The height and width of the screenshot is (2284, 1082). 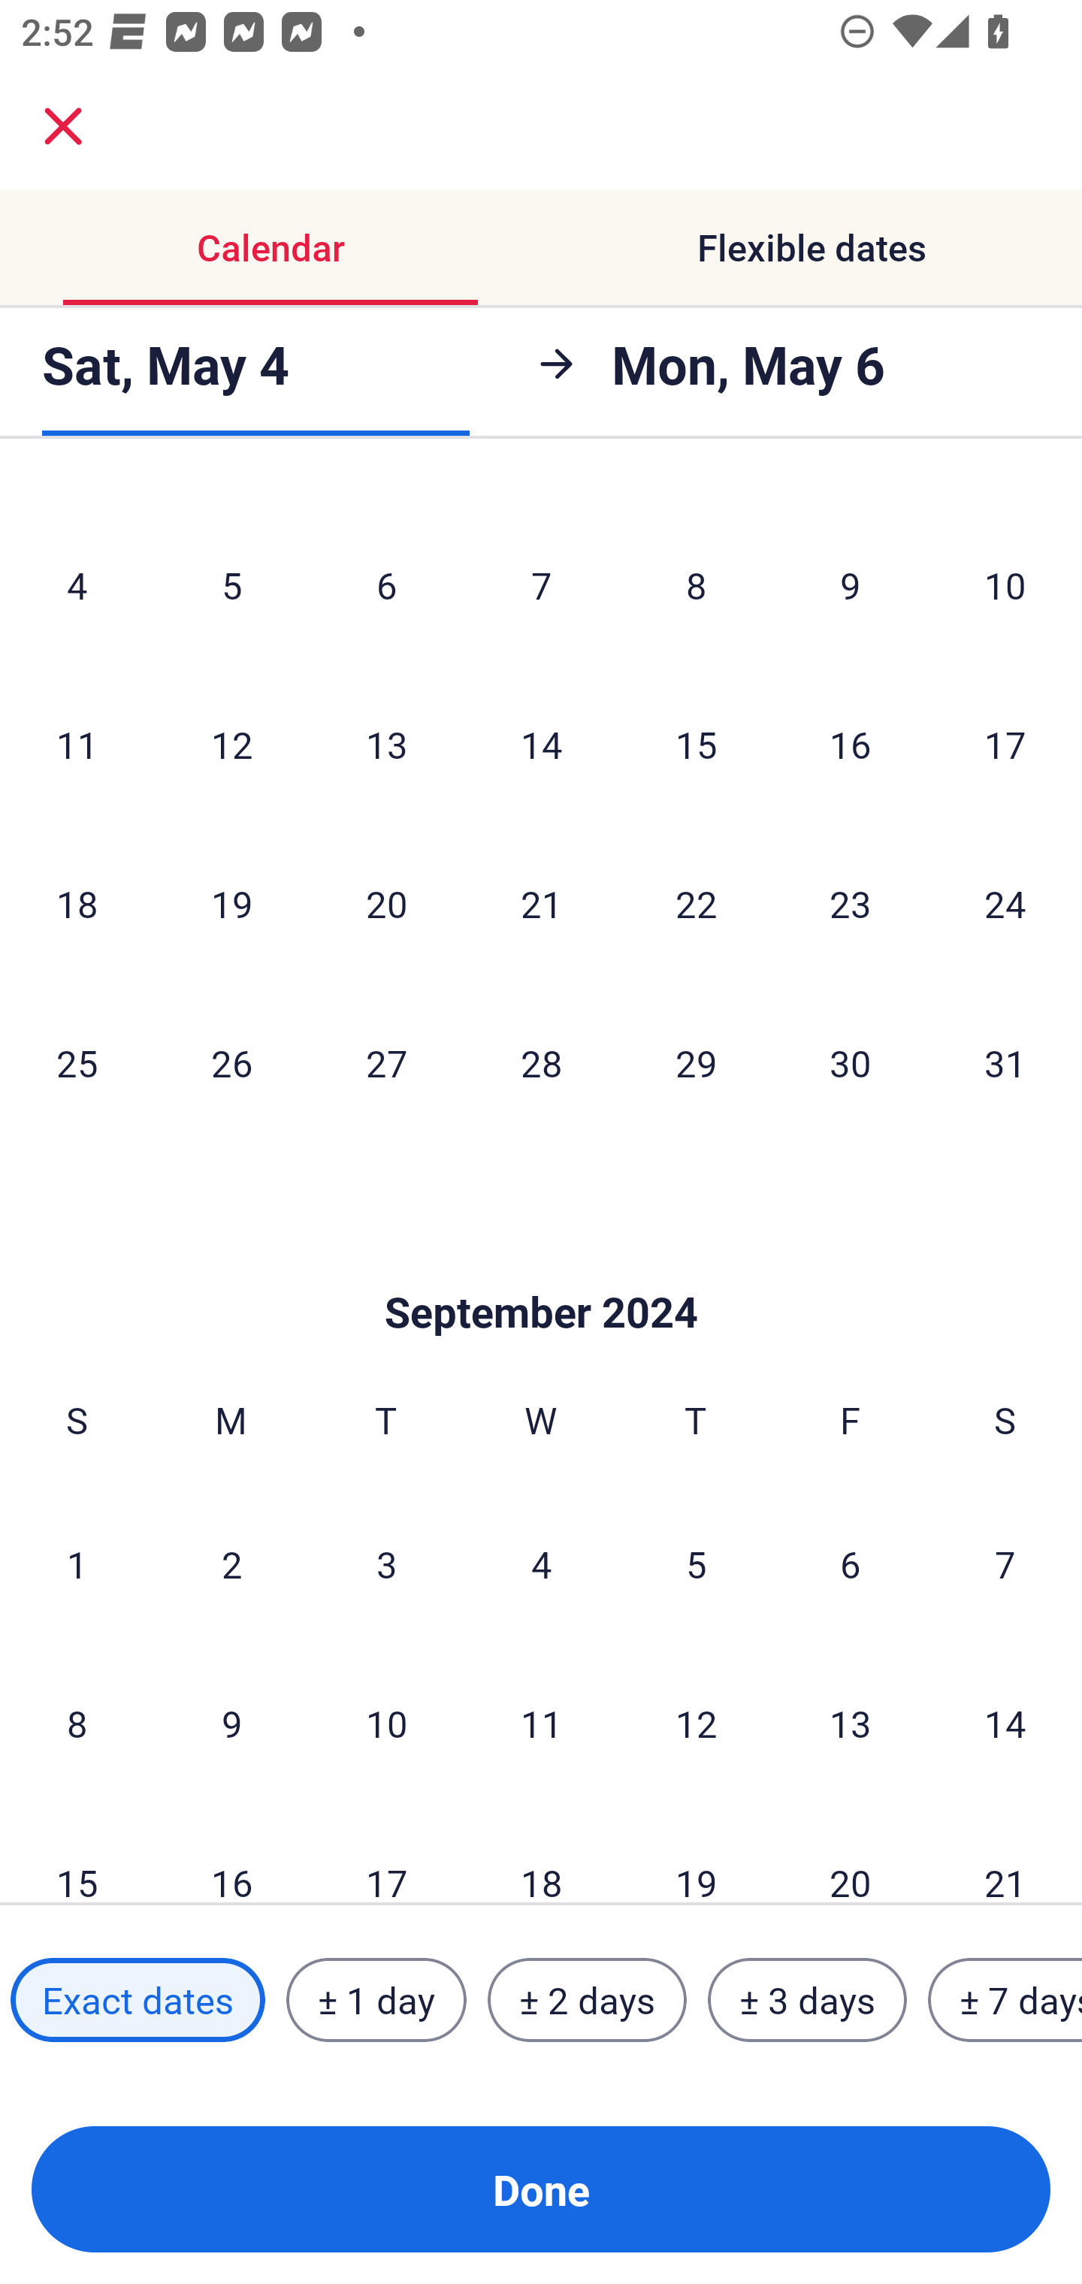 What do you see at coordinates (696, 1723) in the screenshot?
I see `12 Thursday, September 12, 2024` at bounding box center [696, 1723].